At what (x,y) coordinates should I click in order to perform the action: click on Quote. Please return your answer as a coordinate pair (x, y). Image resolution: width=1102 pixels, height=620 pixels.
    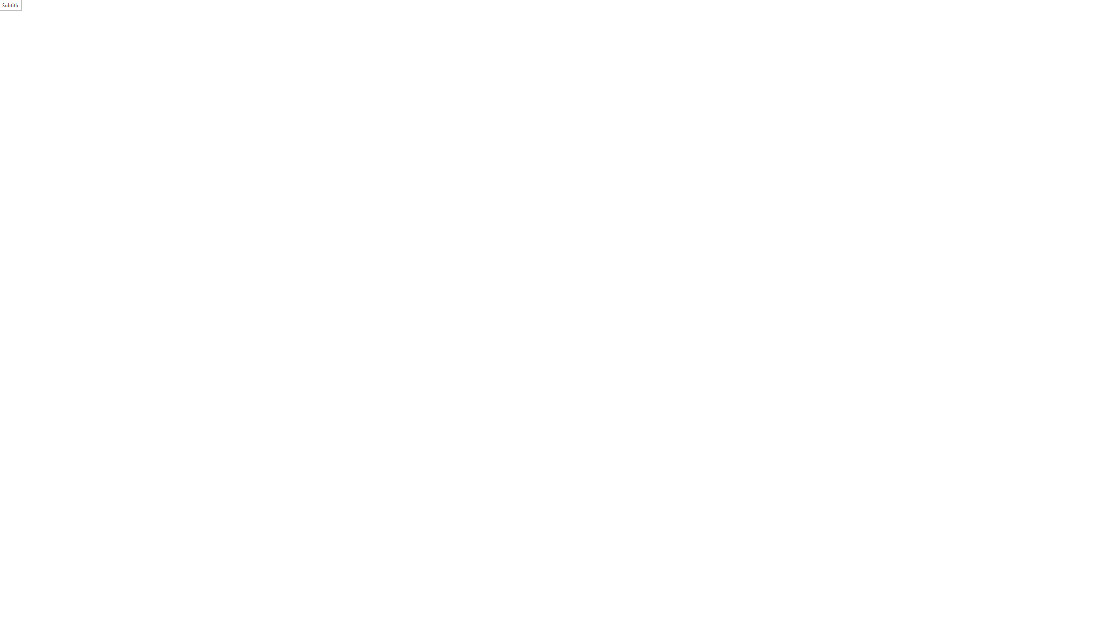
    Looking at the image, I should click on (675, 43).